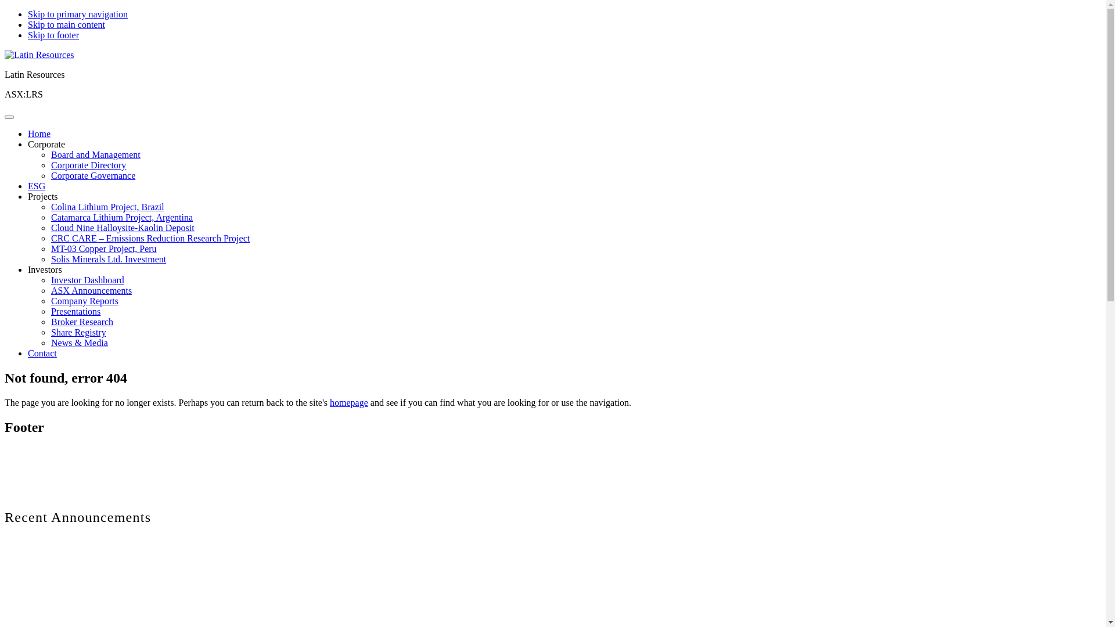 This screenshot has height=627, width=1115. What do you see at coordinates (122, 217) in the screenshot?
I see `Catamarca Lithium Project, Argentina` at bounding box center [122, 217].